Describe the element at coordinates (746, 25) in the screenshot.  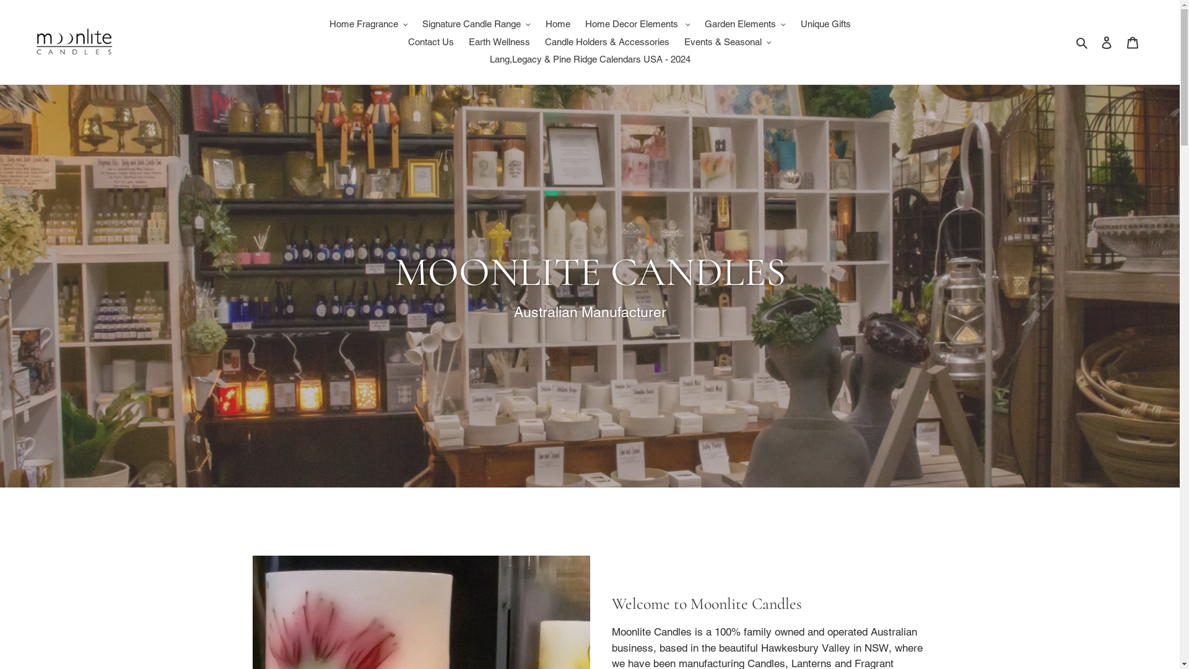
I see `Garden Elements` at that location.